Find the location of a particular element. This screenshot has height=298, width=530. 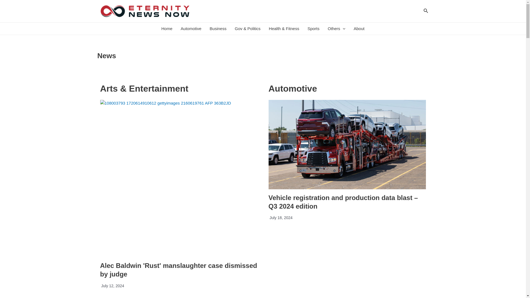

About is located at coordinates (359, 29).